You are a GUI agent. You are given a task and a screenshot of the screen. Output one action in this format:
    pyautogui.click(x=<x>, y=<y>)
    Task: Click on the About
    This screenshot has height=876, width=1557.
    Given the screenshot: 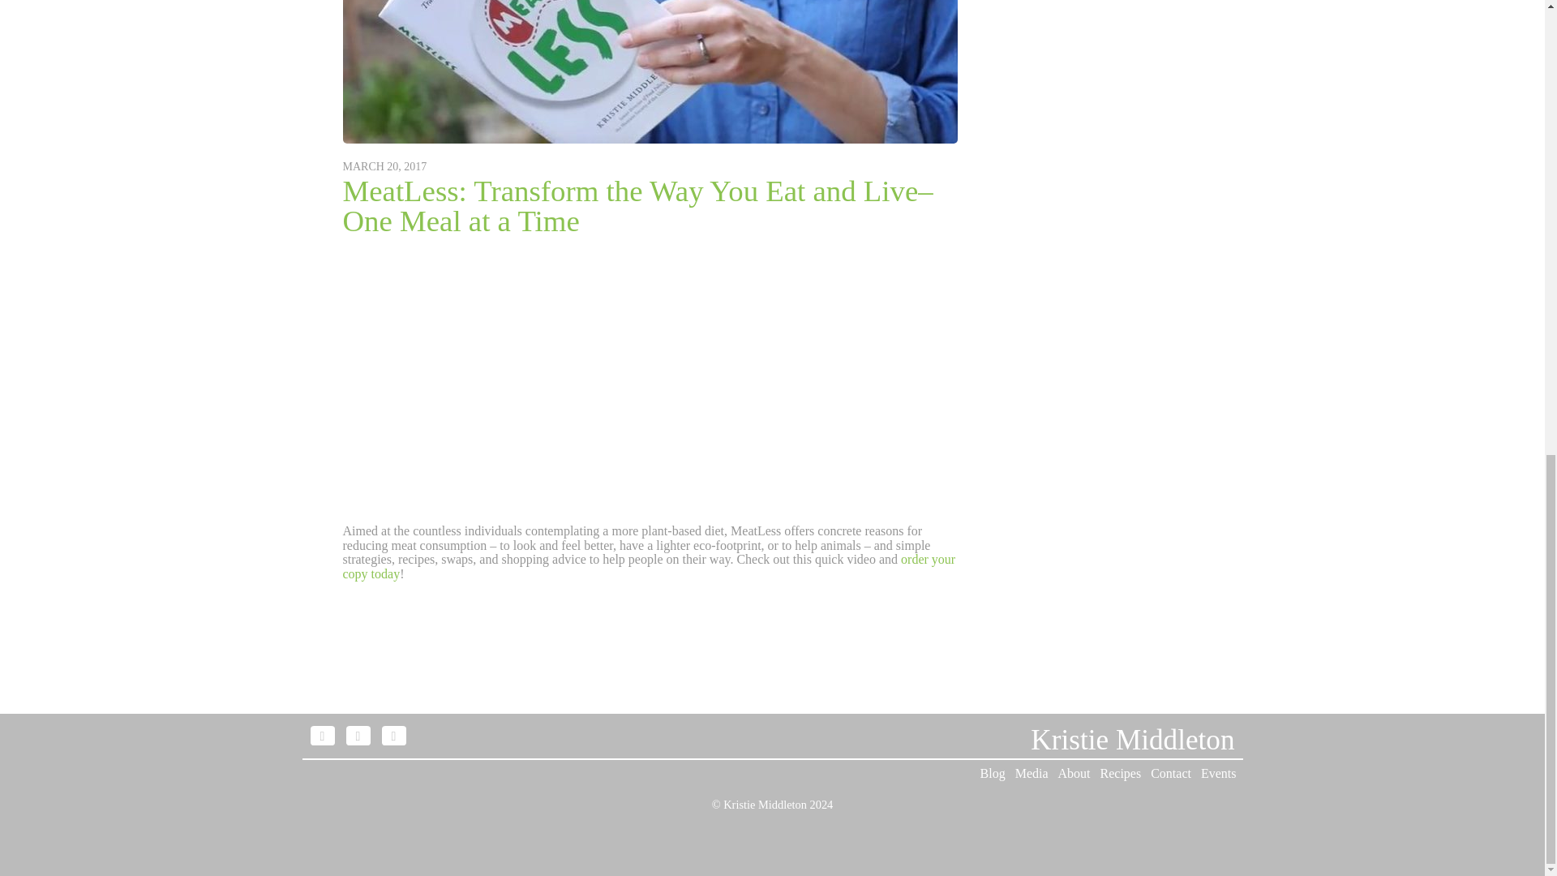 What is the action you would take?
    pyautogui.click(x=1074, y=774)
    